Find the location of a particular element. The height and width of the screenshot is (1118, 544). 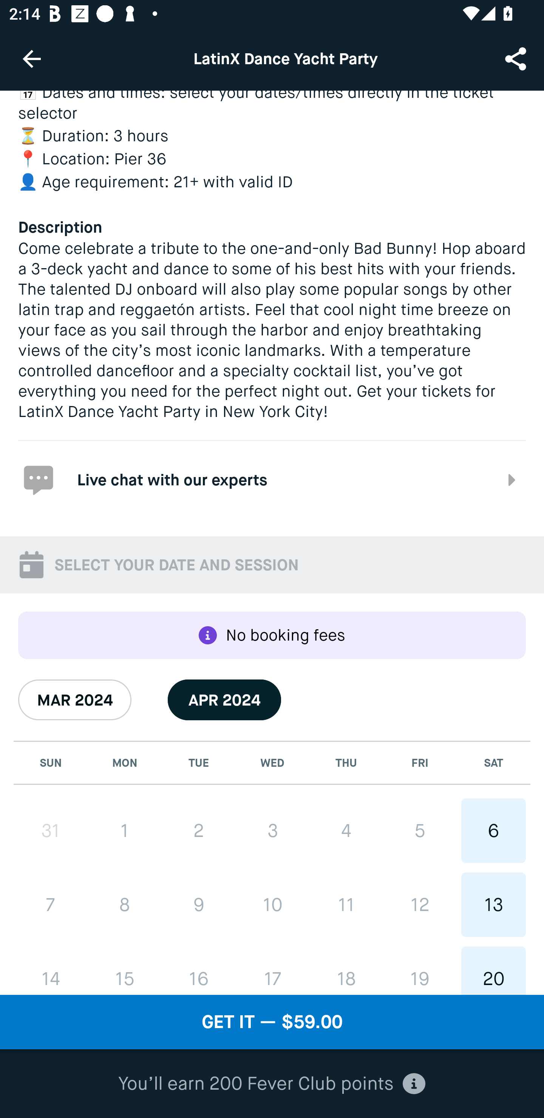

2 is located at coordinates (199, 831).